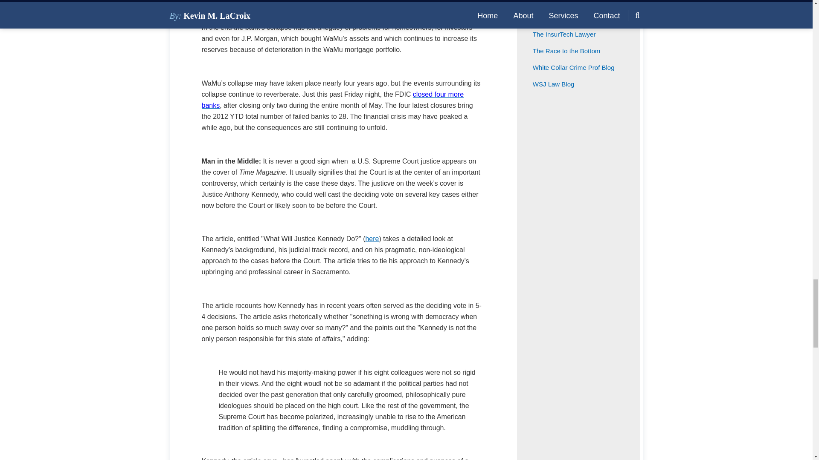 Image resolution: width=819 pixels, height=460 pixels. Describe the element at coordinates (372, 239) in the screenshot. I see `here` at that location.